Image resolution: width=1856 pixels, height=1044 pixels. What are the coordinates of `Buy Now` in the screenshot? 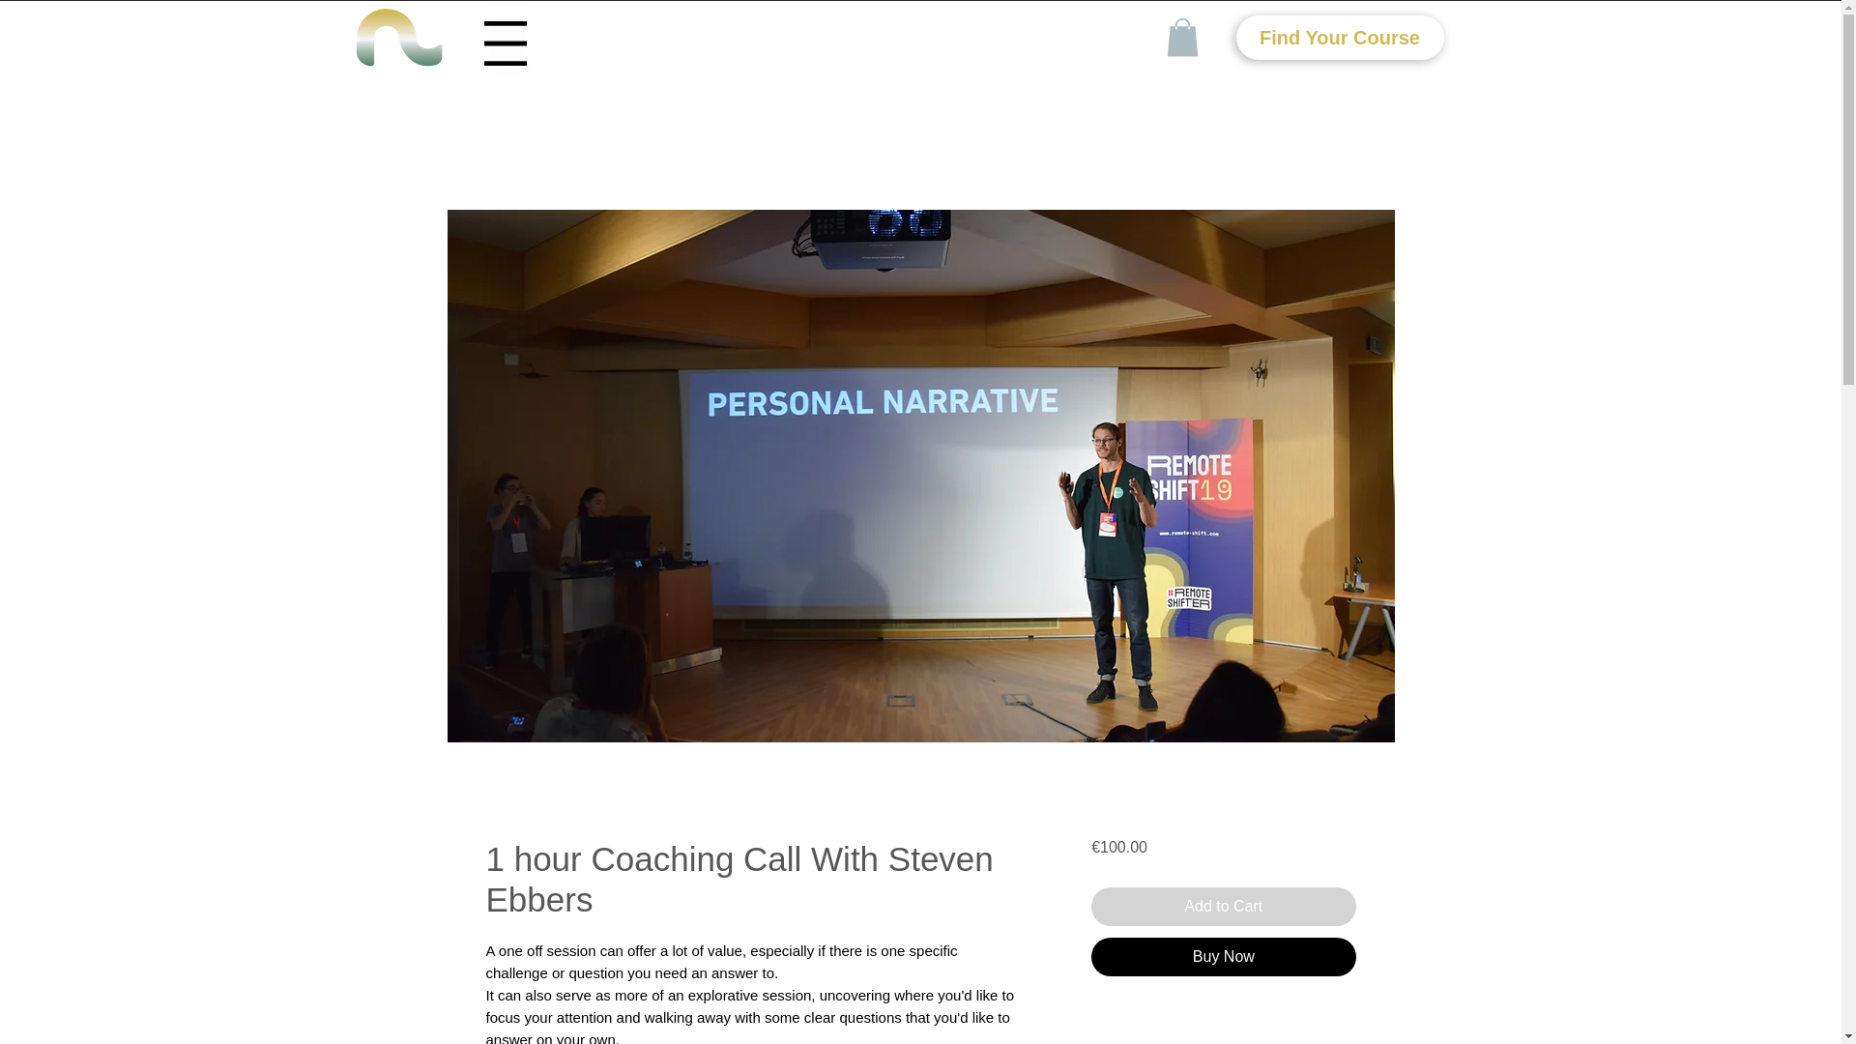 It's located at (1222, 956).